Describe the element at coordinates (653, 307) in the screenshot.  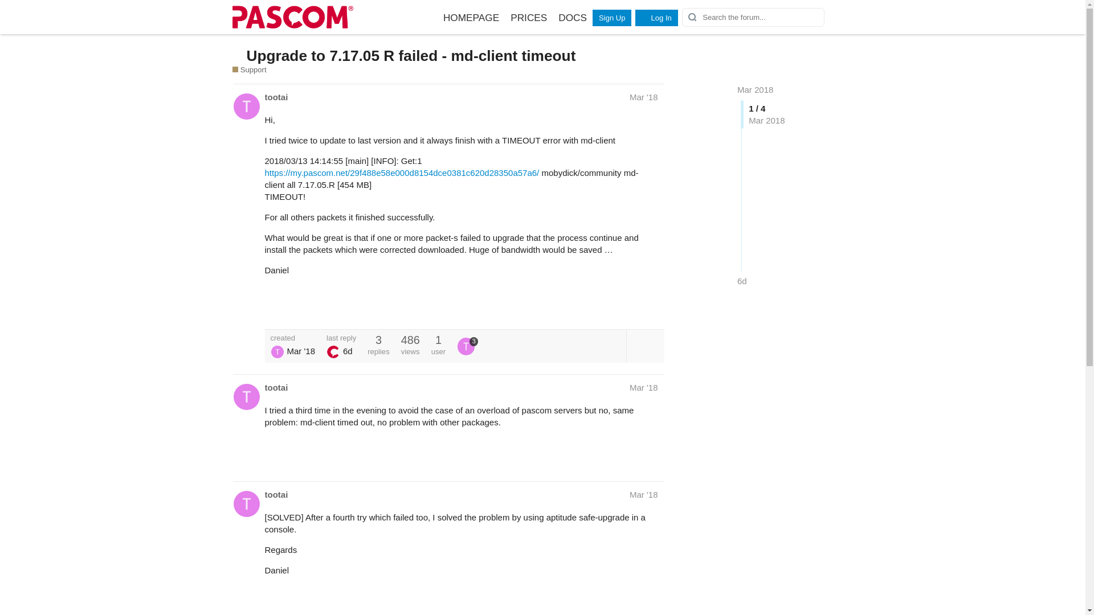
I see `copy a link to this post to clipboard` at that location.